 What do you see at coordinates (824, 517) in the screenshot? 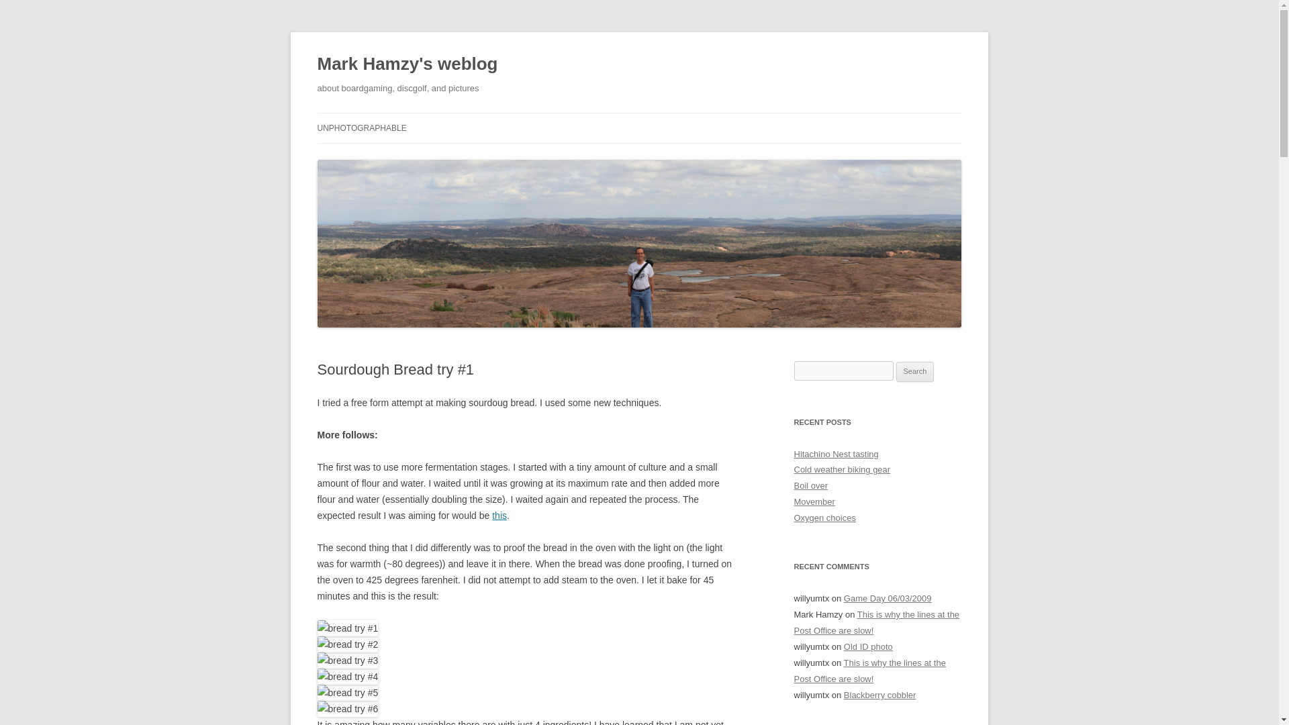
I see `Oxygen choices` at bounding box center [824, 517].